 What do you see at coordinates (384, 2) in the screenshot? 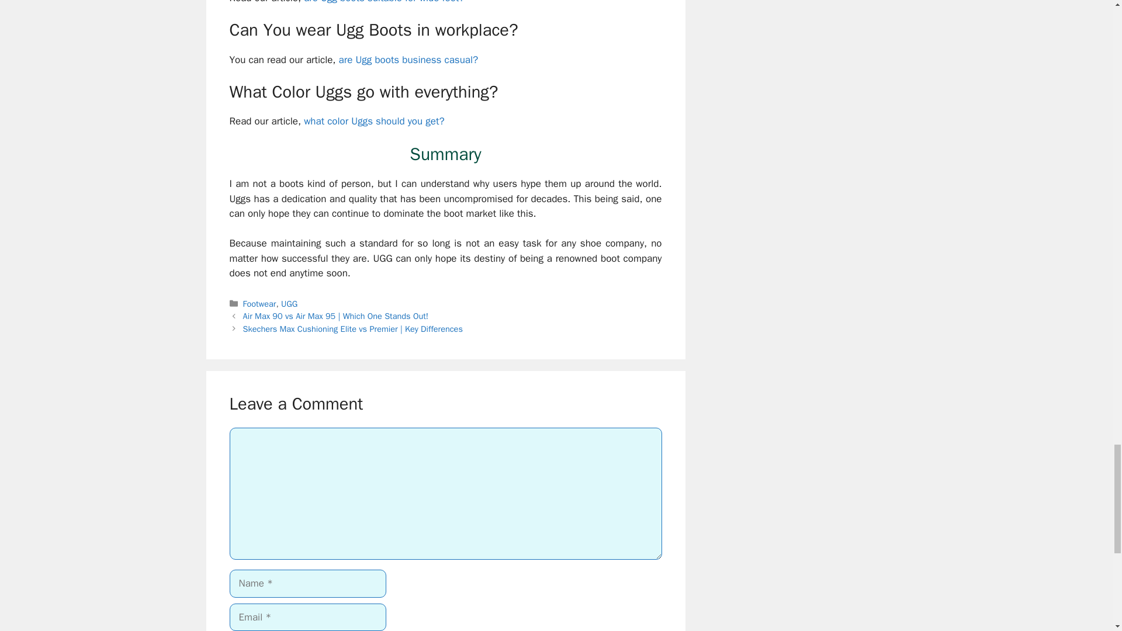
I see `are Ugg boots suitable for wide feet?` at bounding box center [384, 2].